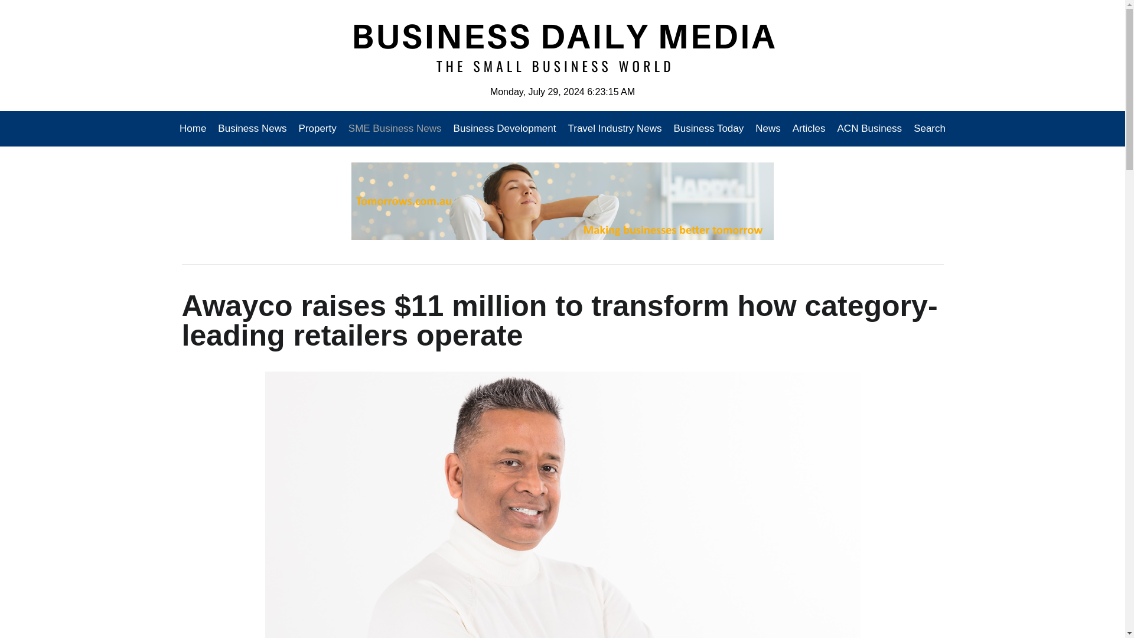 The image size is (1134, 638). What do you see at coordinates (252, 129) in the screenshot?
I see `Business News` at bounding box center [252, 129].